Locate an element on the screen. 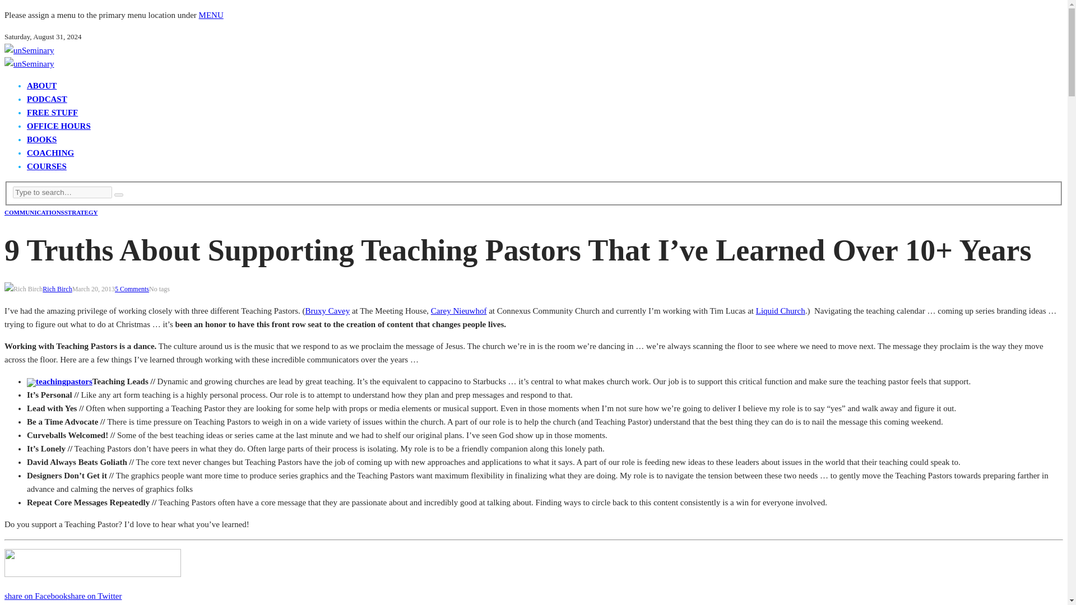 The height and width of the screenshot is (605, 1076). unSeminary is located at coordinates (29, 50).